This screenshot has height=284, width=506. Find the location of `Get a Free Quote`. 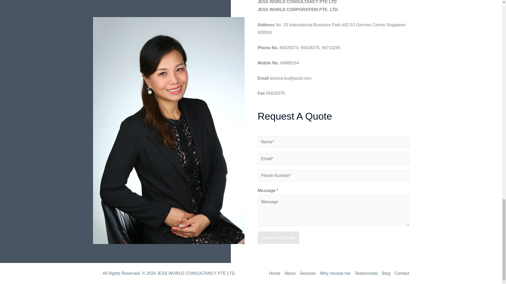

Get a Free Quote is located at coordinates (278, 238).